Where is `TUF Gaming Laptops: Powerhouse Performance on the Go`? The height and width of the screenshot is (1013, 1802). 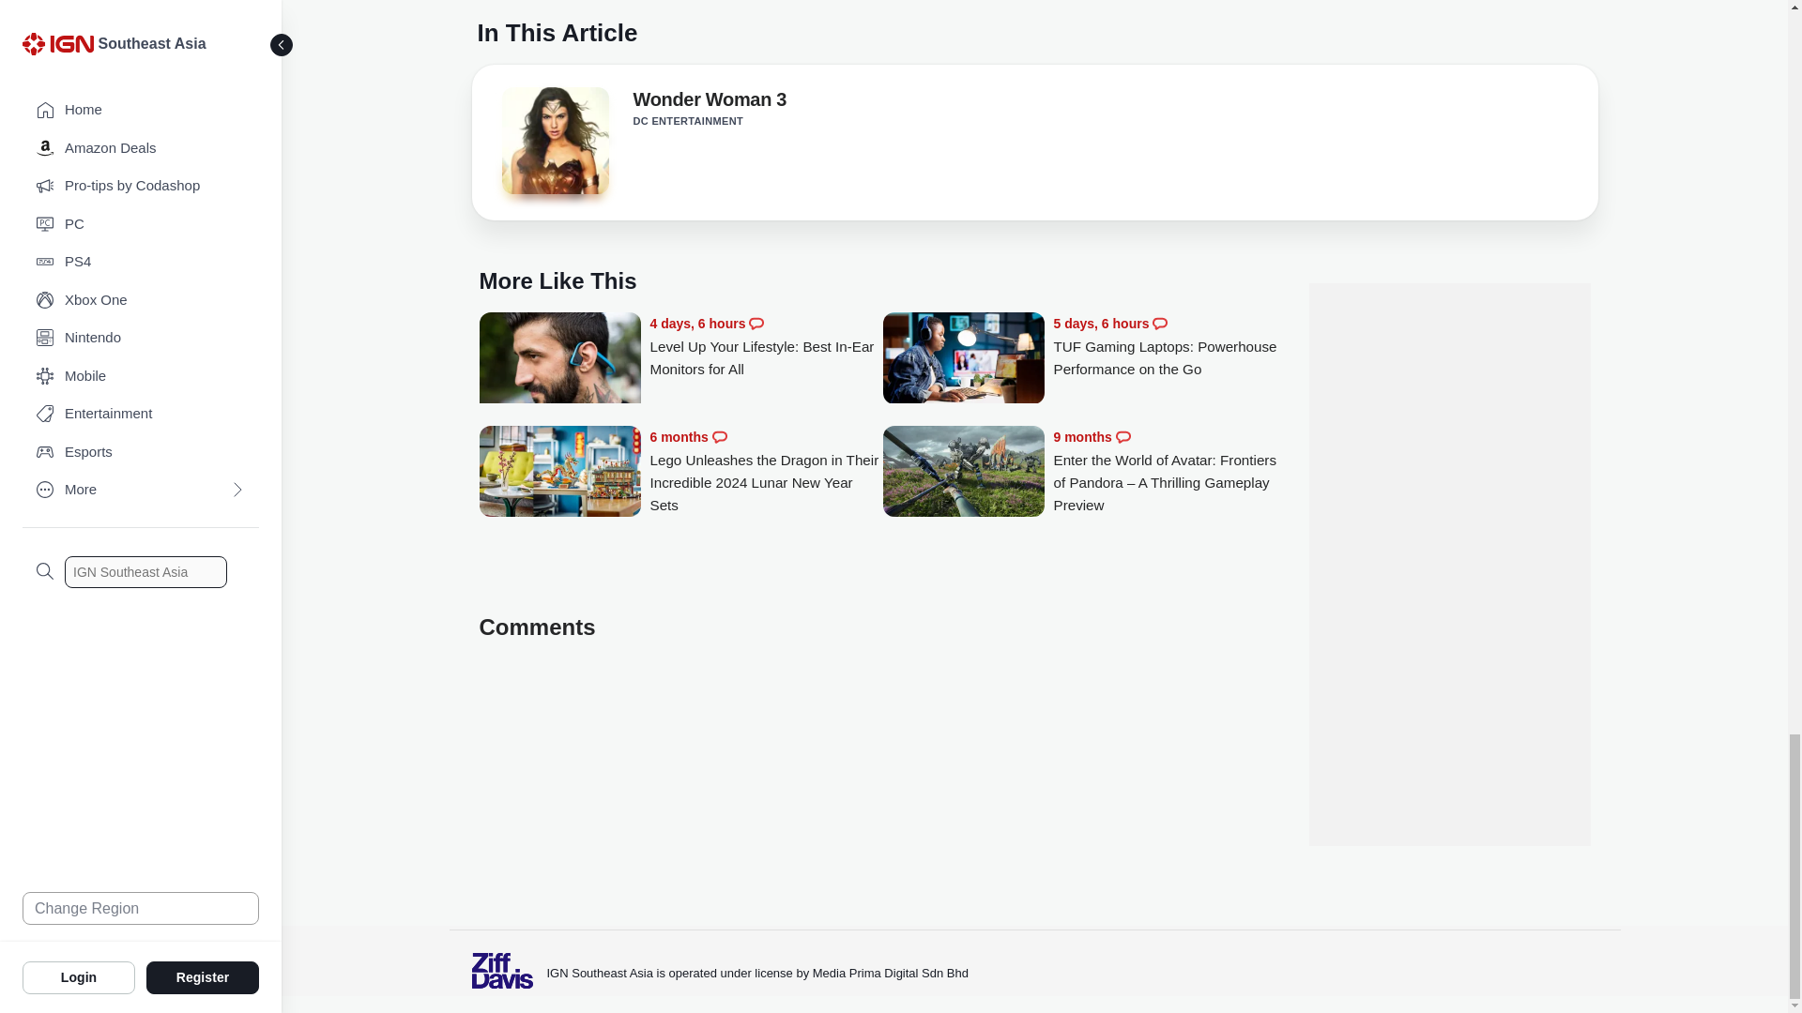 TUF Gaming Laptops: Powerhouse Performance on the Go is located at coordinates (963, 359).